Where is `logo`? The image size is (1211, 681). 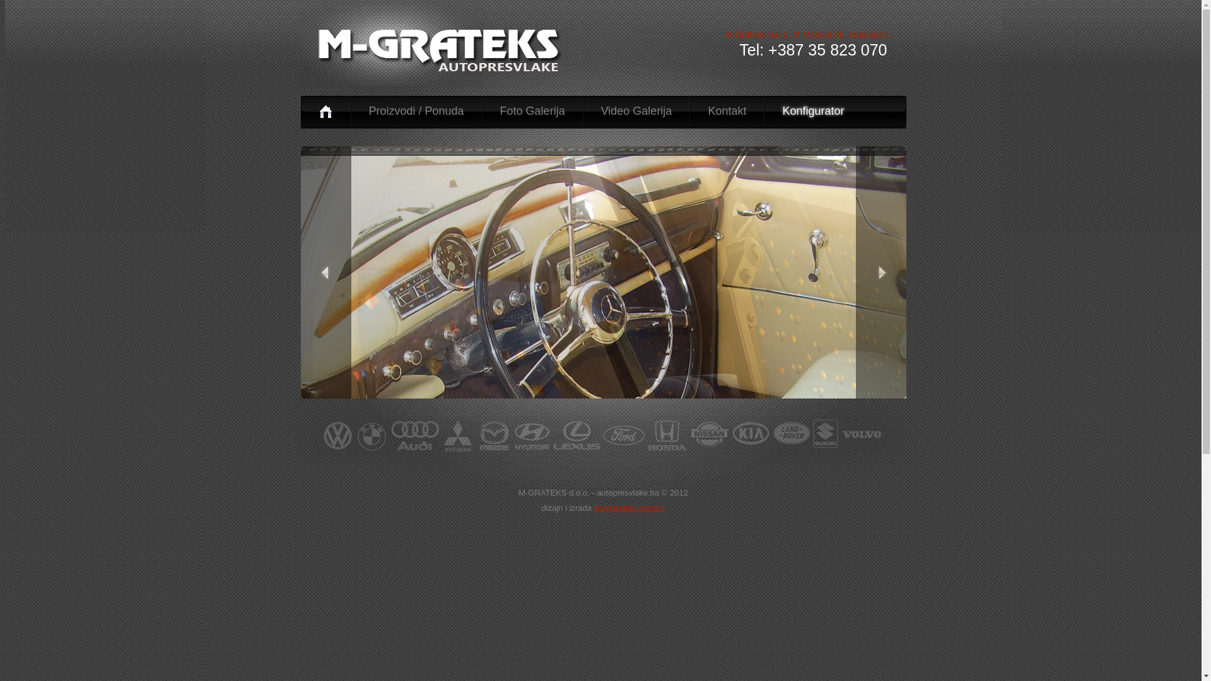
logo is located at coordinates (443, 50).